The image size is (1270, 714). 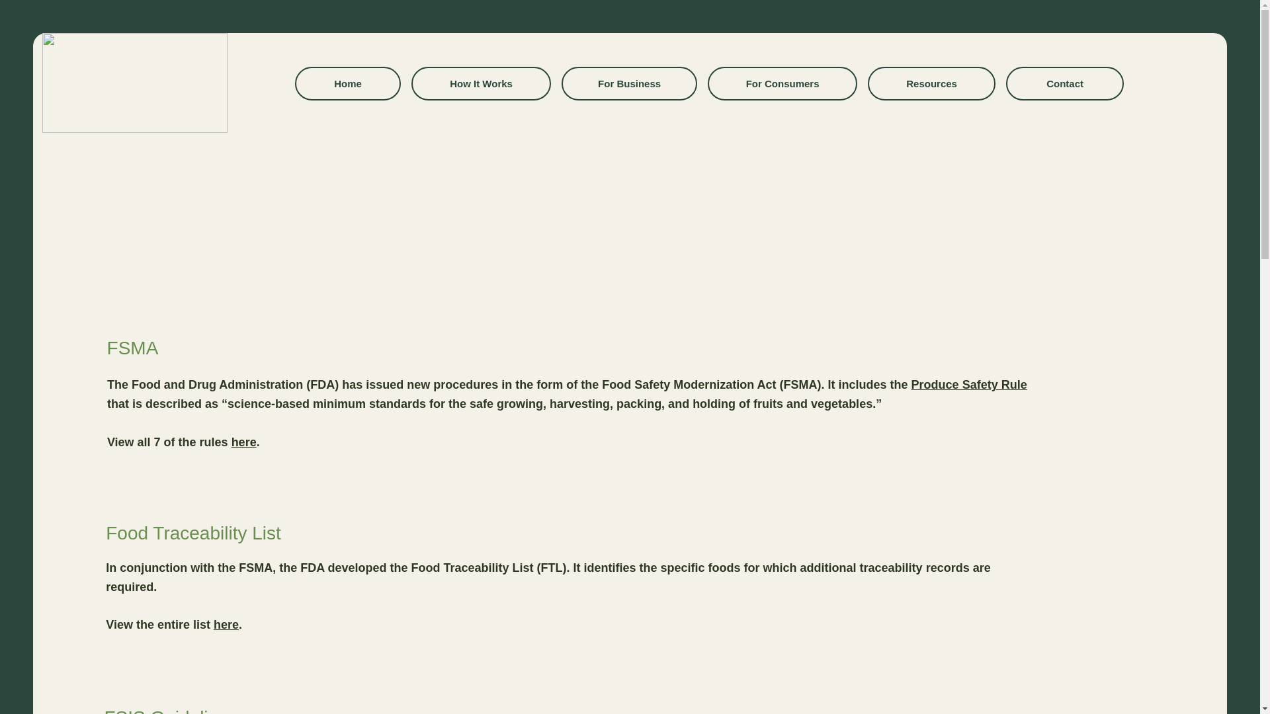 What do you see at coordinates (629, 83) in the screenshot?
I see `For Business` at bounding box center [629, 83].